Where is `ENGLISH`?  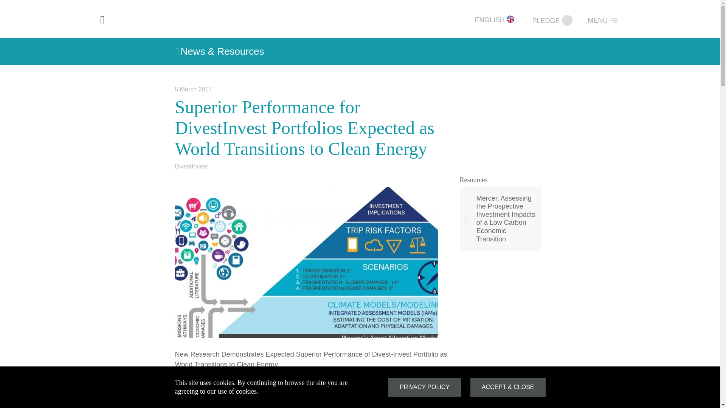 ENGLISH is located at coordinates (488, 20).